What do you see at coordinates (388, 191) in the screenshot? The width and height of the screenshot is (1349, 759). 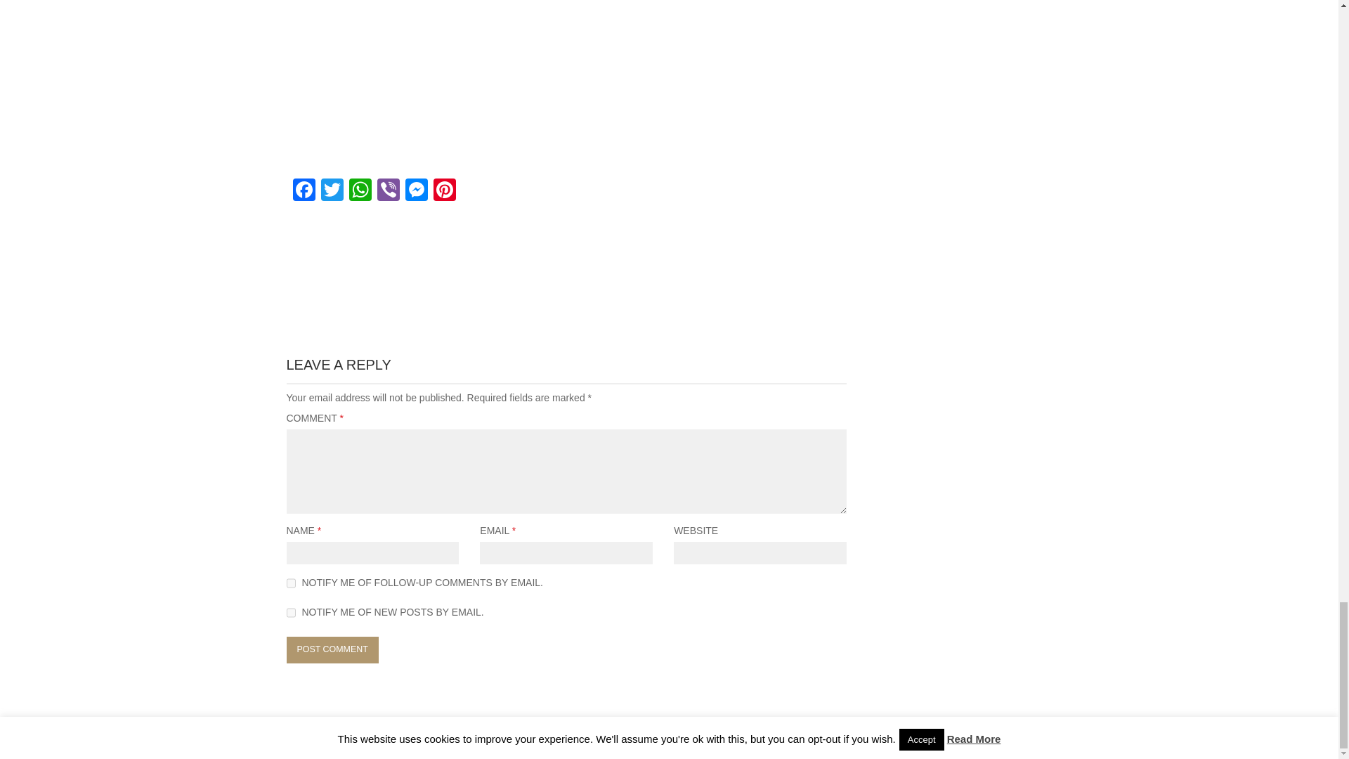 I see `Viber` at bounding box center [388, 191].